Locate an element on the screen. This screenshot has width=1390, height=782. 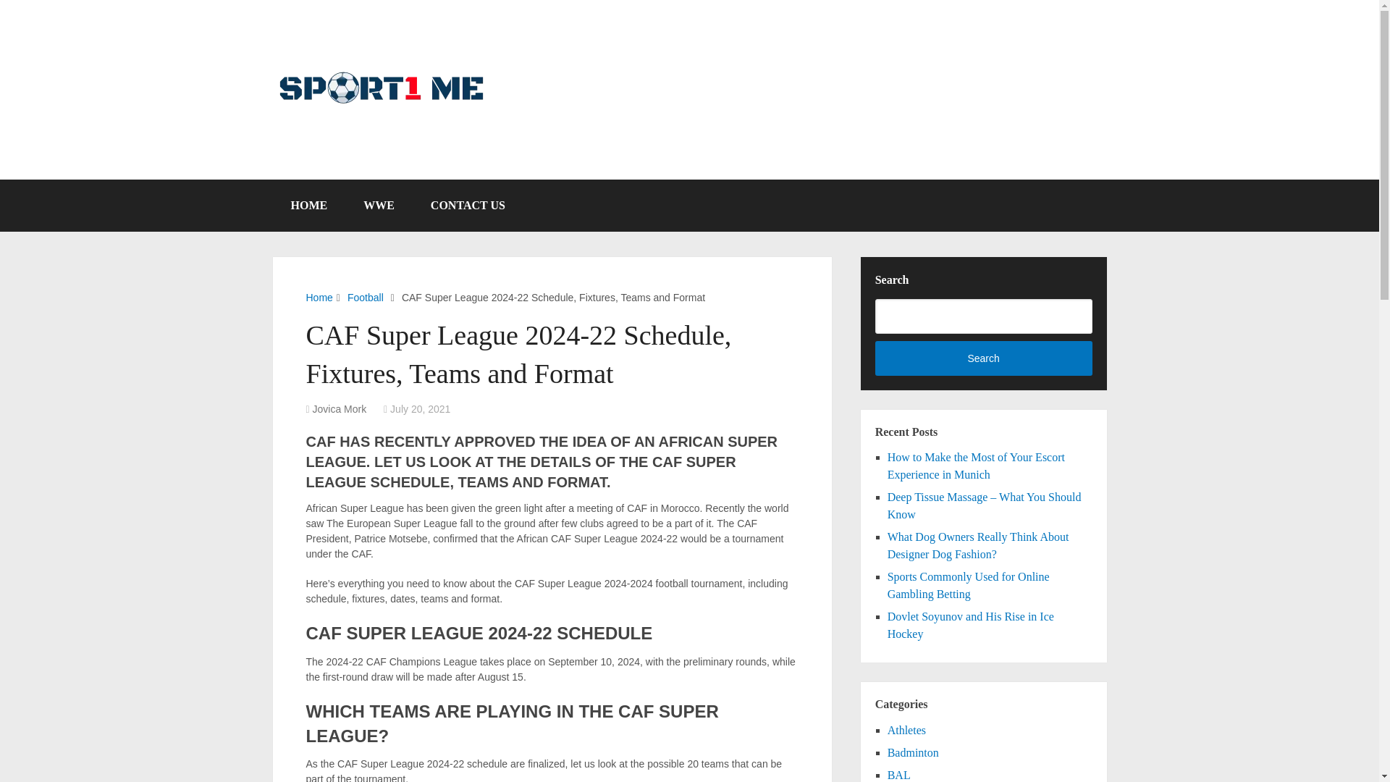
CONTACT US is located at coordinates (468, 206).